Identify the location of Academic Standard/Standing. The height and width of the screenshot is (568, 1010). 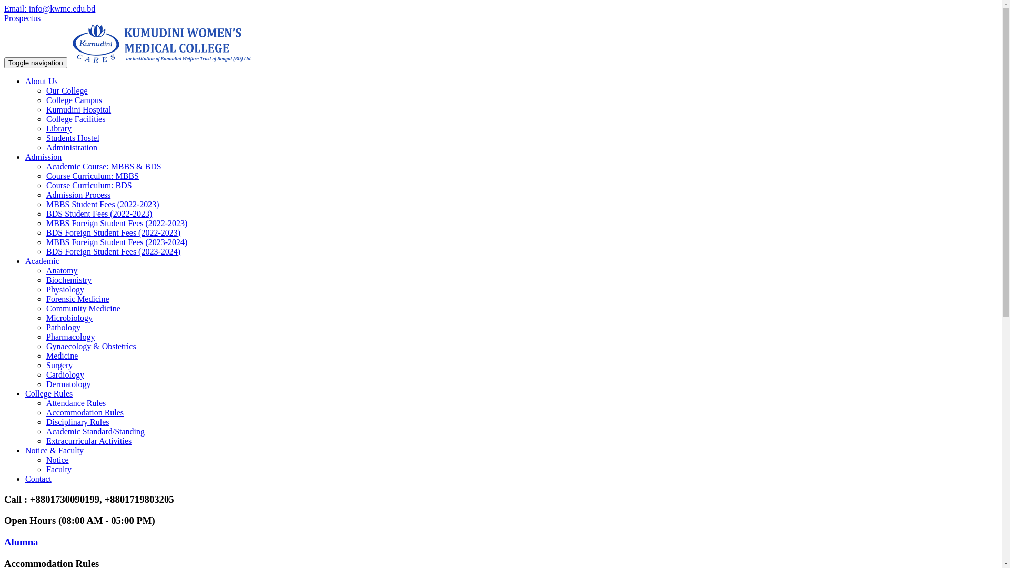
(96, 431).